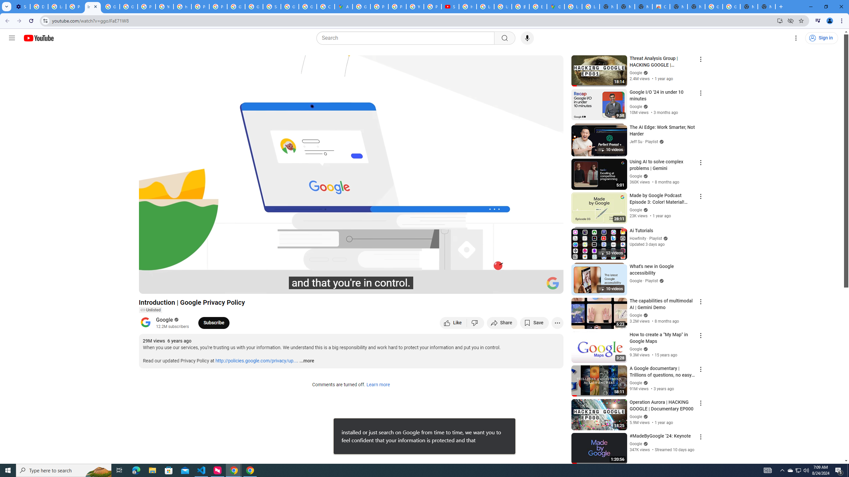 The width and height of the screenshot is (849, 477). What do you see at coordinates (779, 21) in the screenshot?
I see `Install YouTube` at bounding box center [779, 21].